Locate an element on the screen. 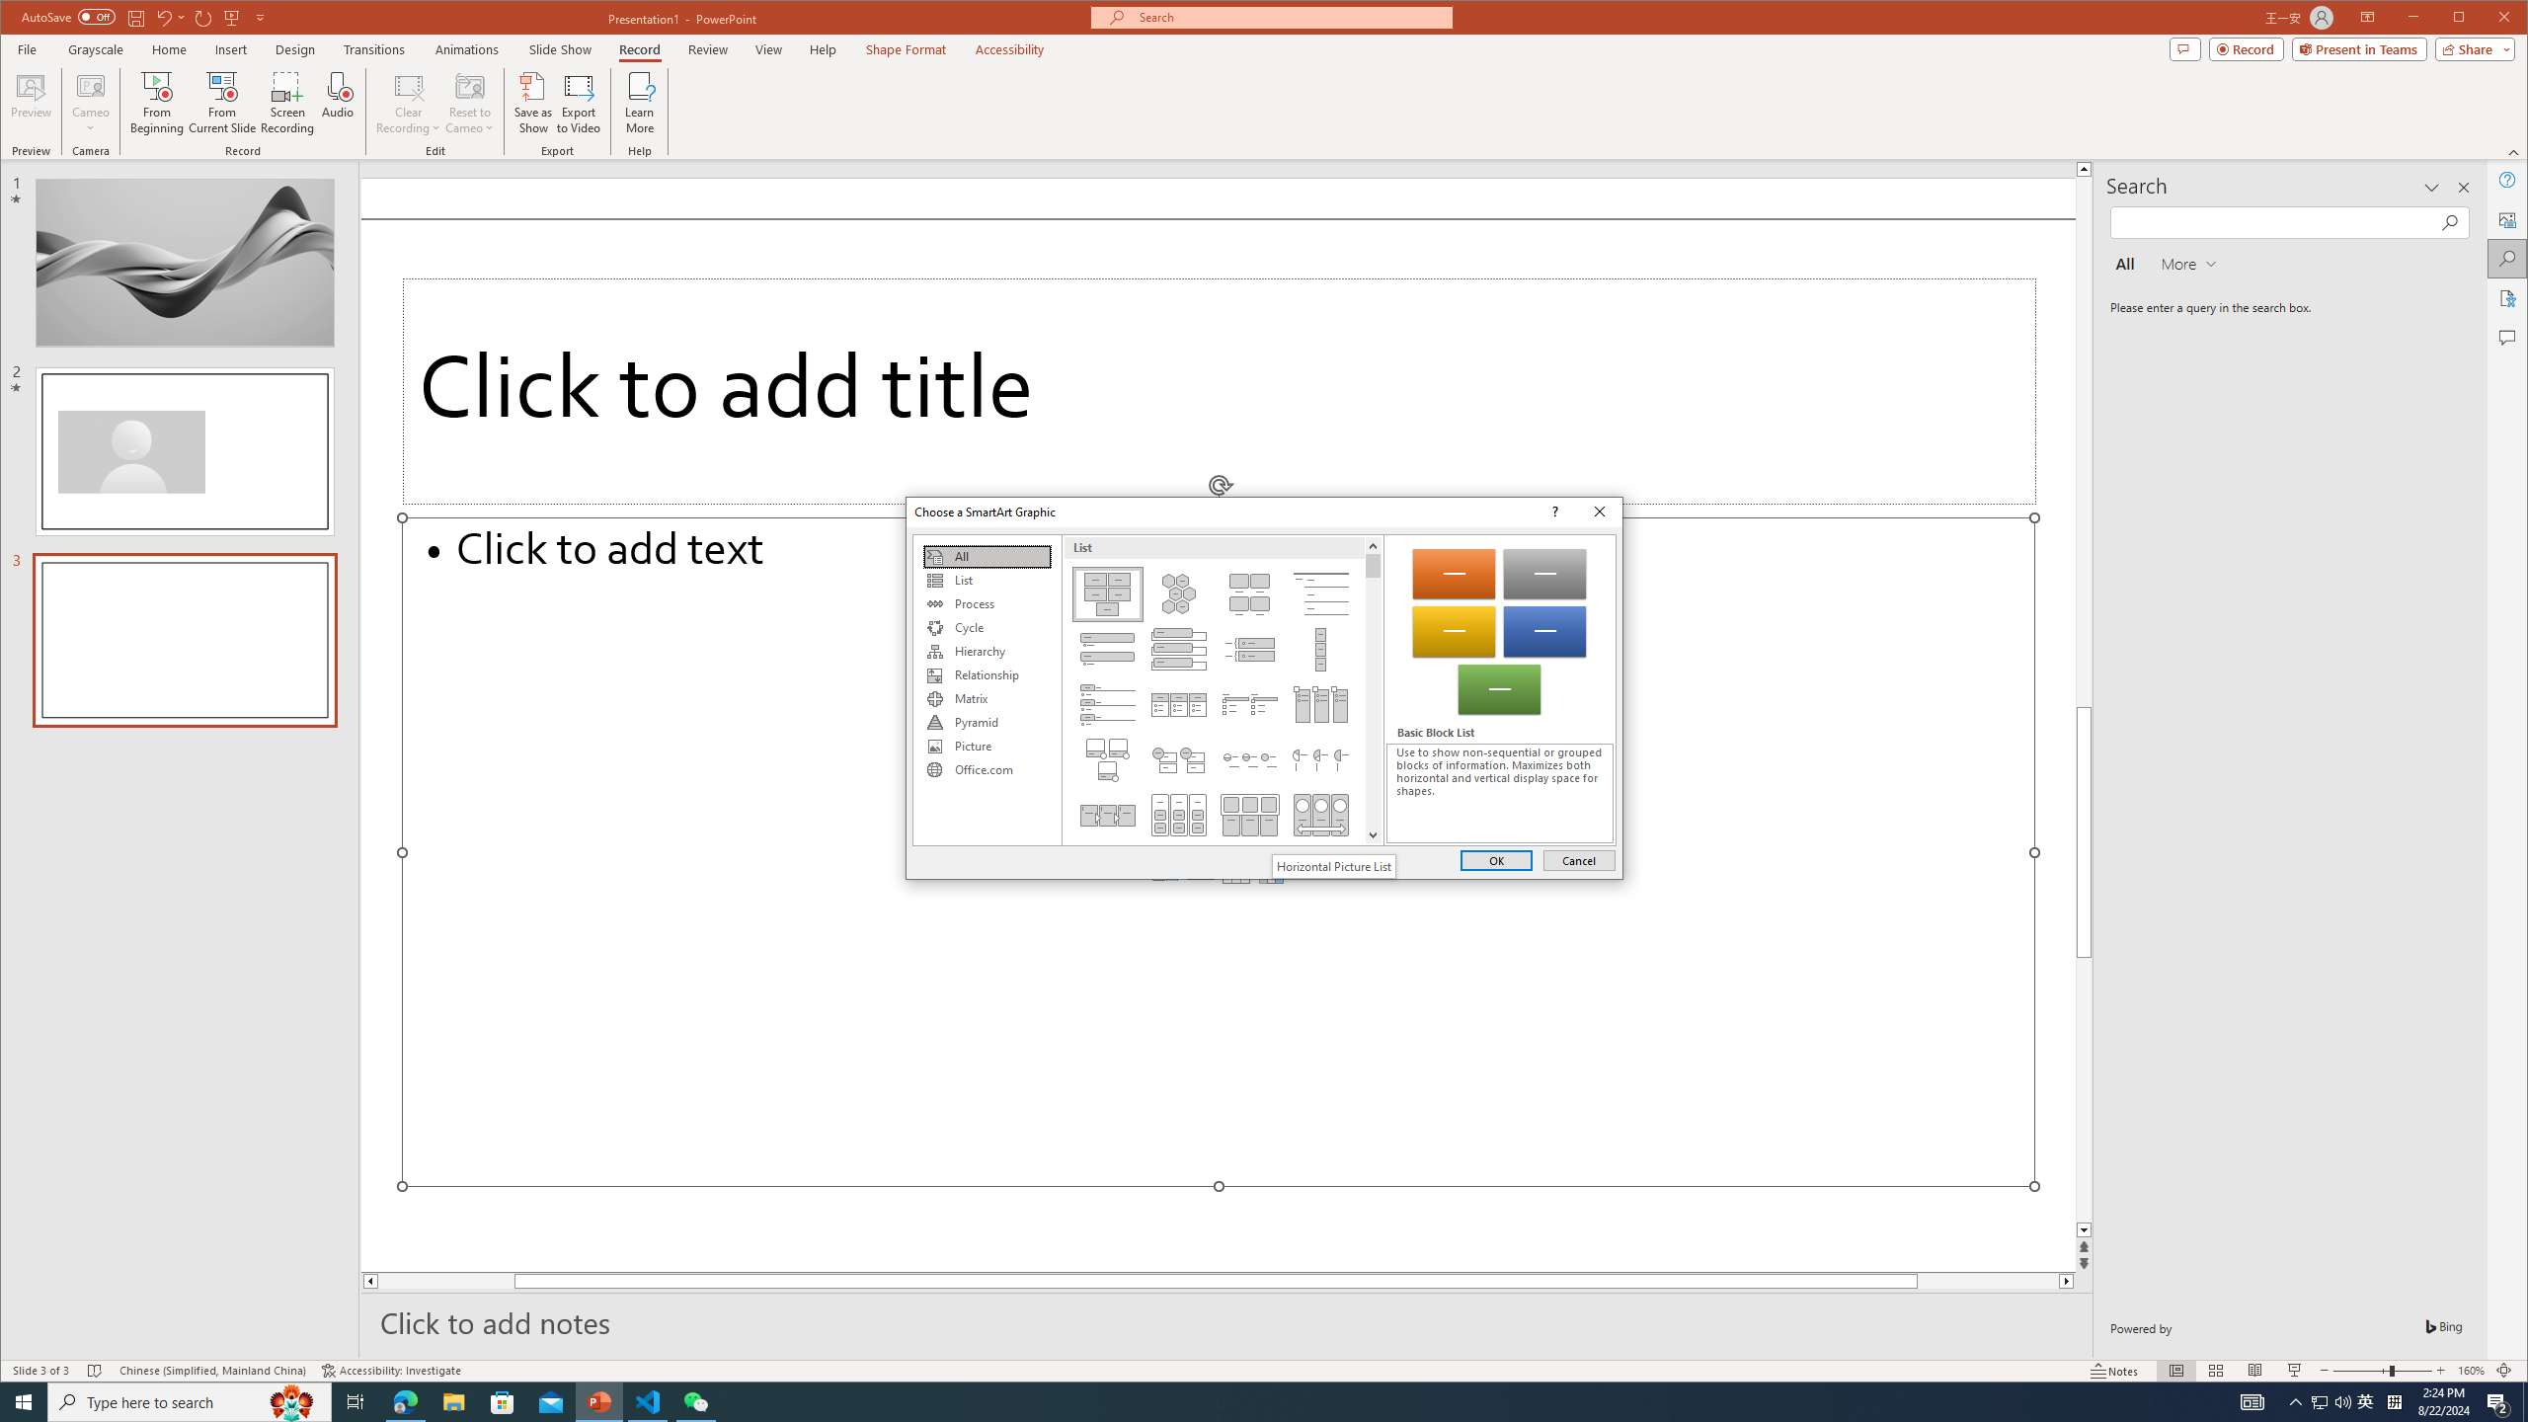 The height and width of the screenshot is (1422, 2528). Continuous Picture List is located at coordinates (1321, 815).